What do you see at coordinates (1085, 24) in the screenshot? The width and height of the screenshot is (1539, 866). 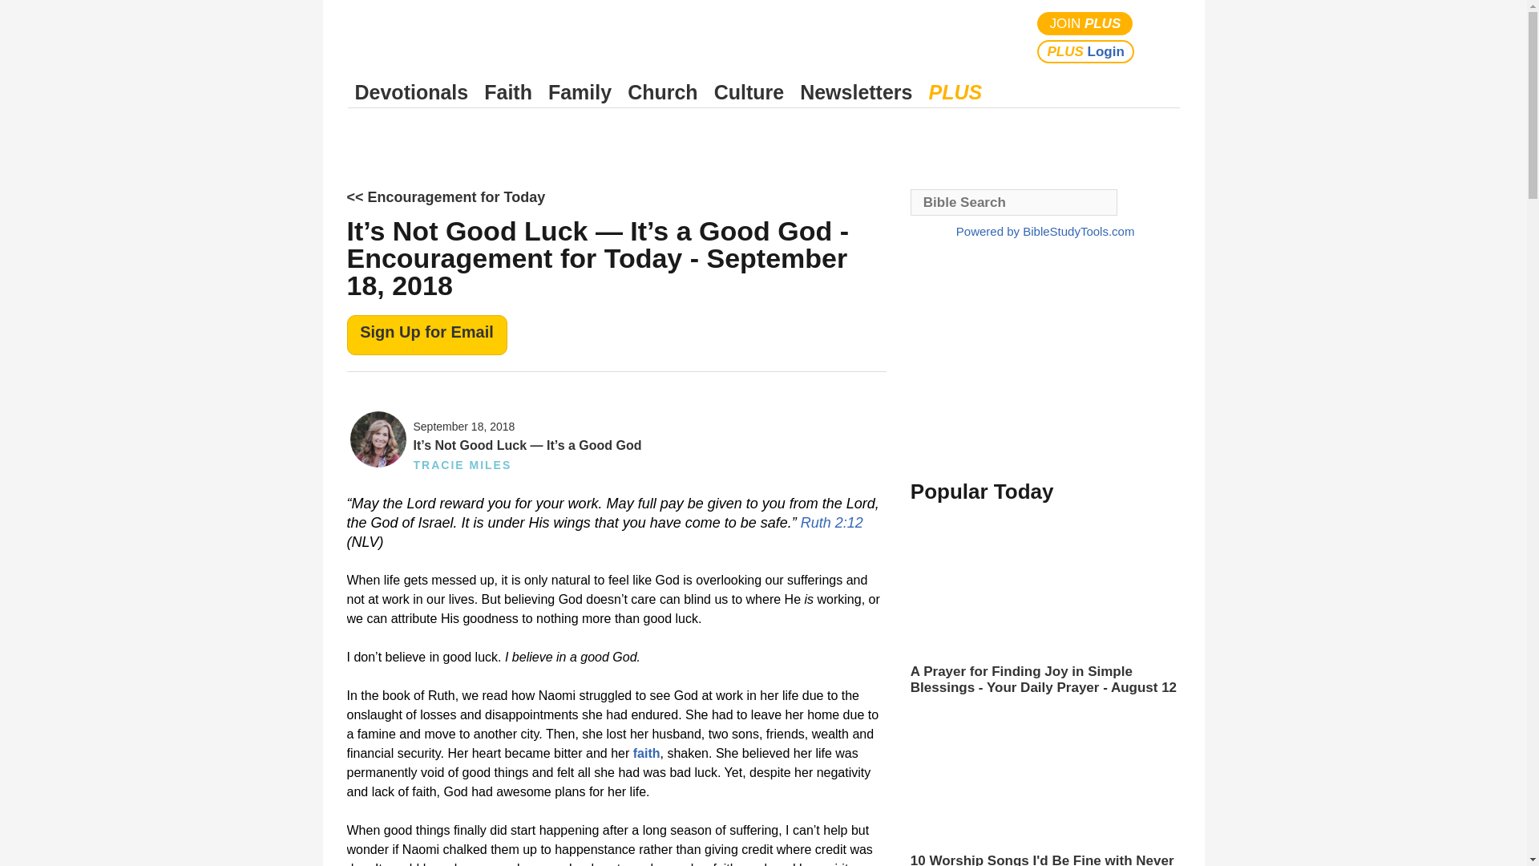 I see `Join Plus` at bounding box center [1085, 24].